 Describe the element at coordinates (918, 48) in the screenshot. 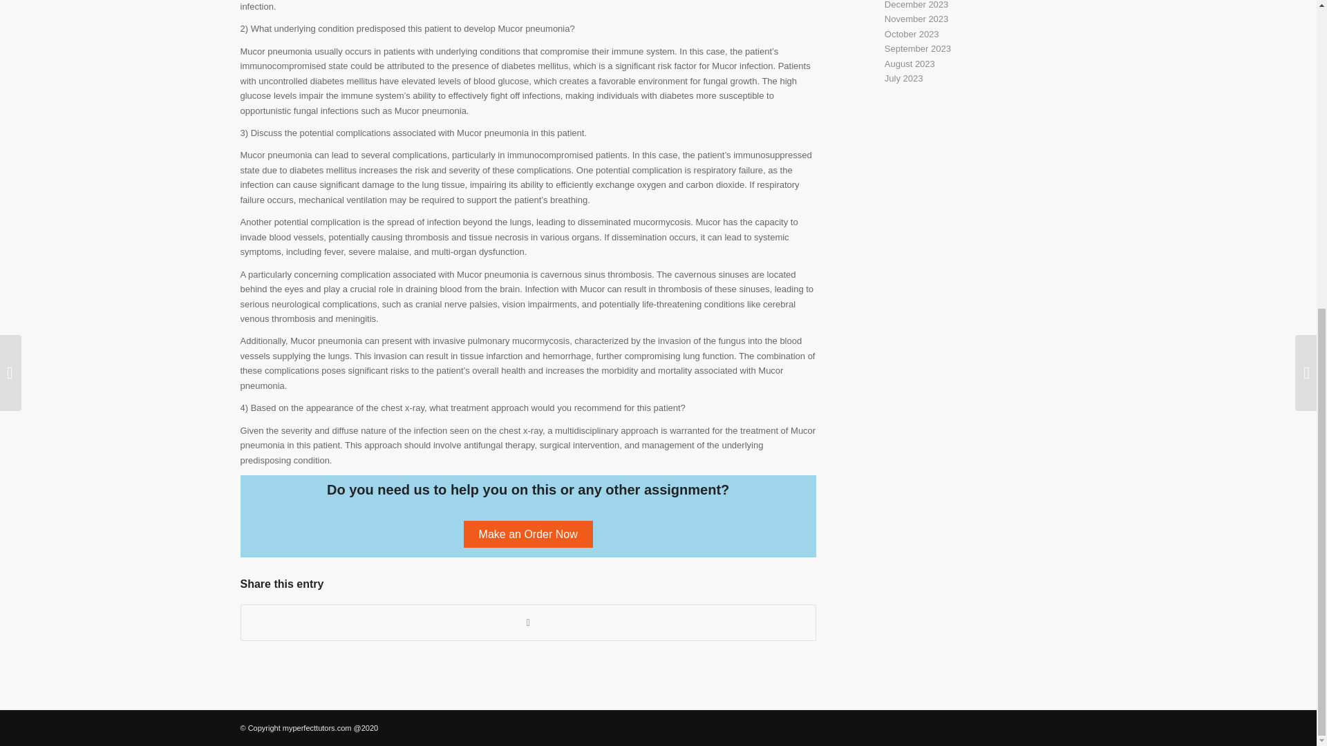

I see `September 2023` at that location.